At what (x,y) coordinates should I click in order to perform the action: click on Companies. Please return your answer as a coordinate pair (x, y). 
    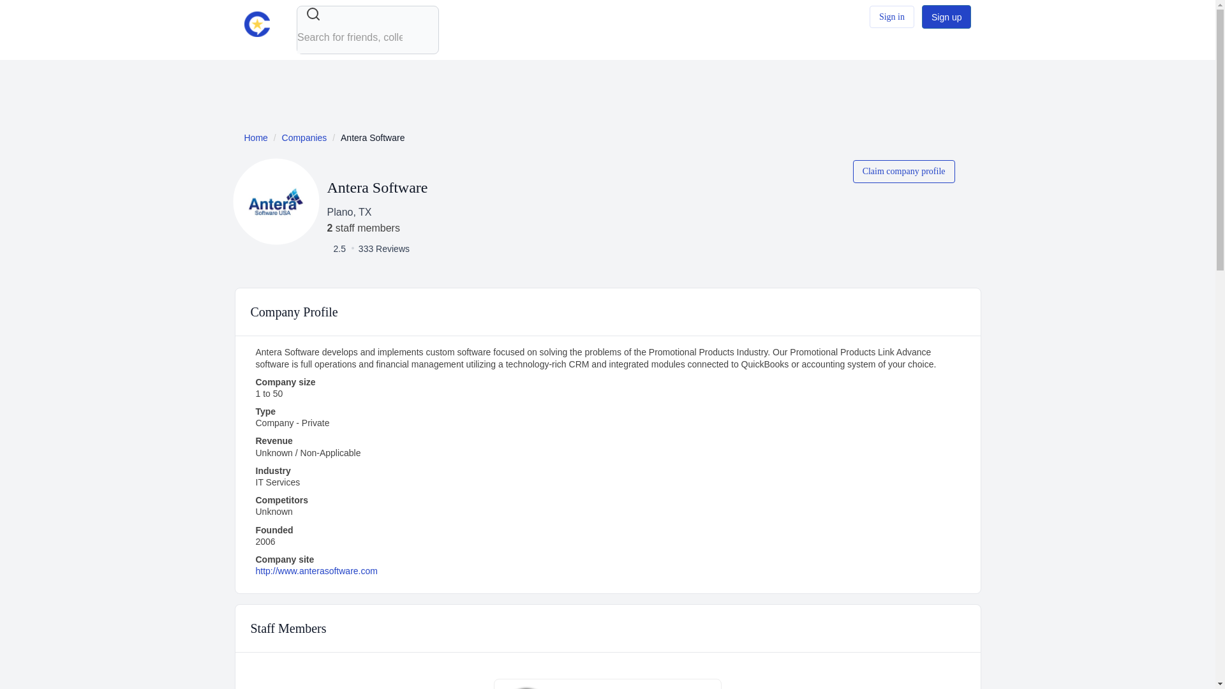
    Looking at the image, I should click on (304, 138).